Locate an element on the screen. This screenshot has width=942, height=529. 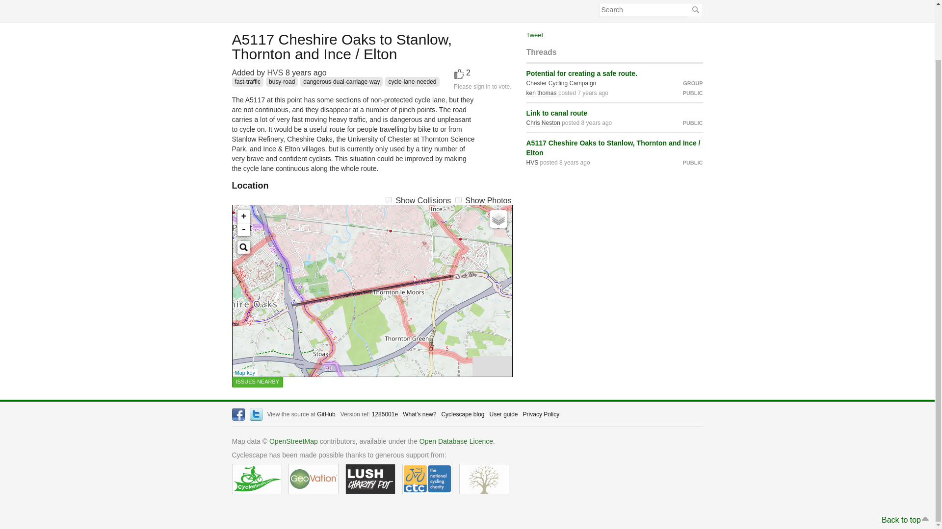
dangerous-dual-carriage-way is located at coordinates (341, 81).